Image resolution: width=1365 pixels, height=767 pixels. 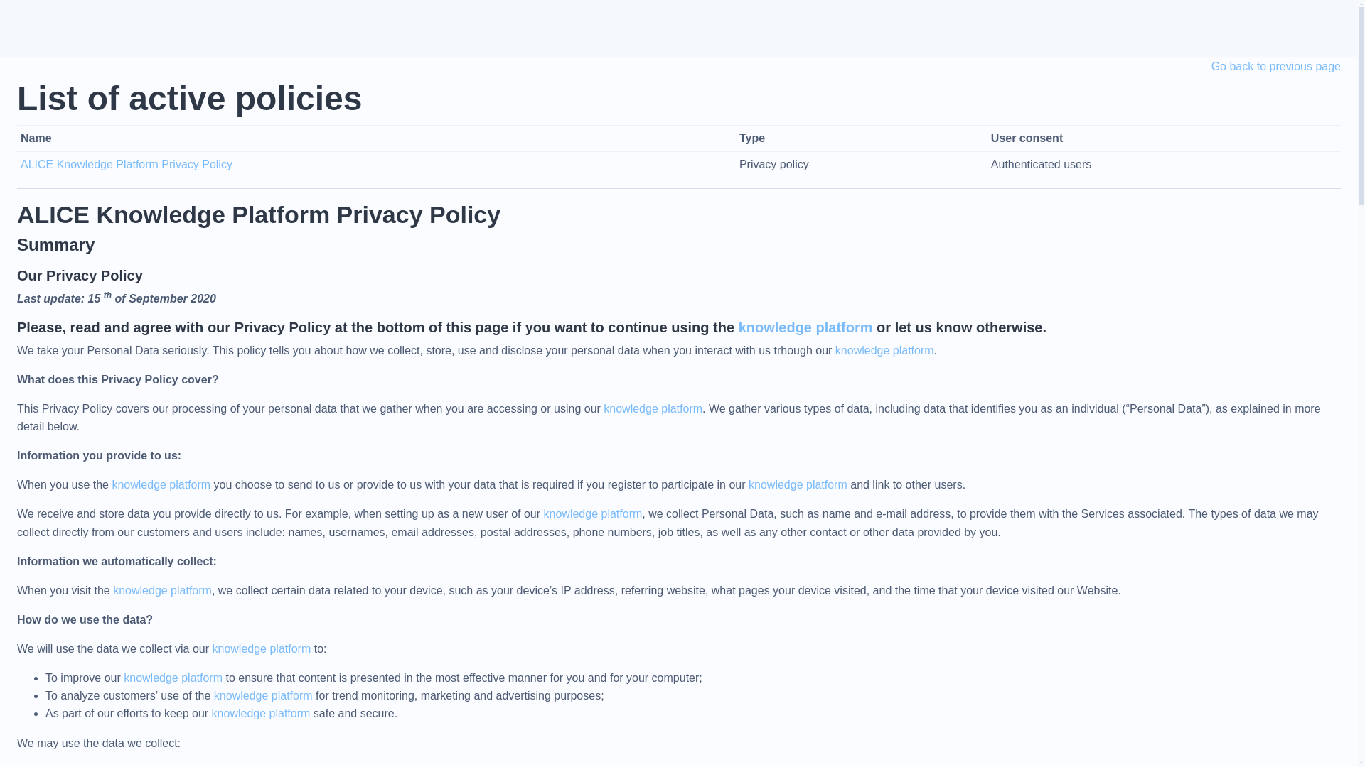 I want to click on ALICE Knowledge Platform Privacy Policy, so click(x=259, y=214).